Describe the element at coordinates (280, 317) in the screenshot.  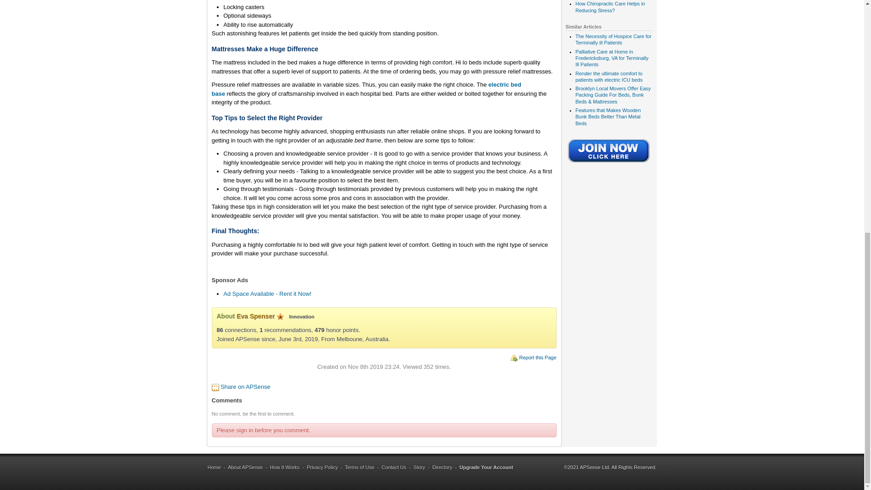
I see `Advanced` at that location.